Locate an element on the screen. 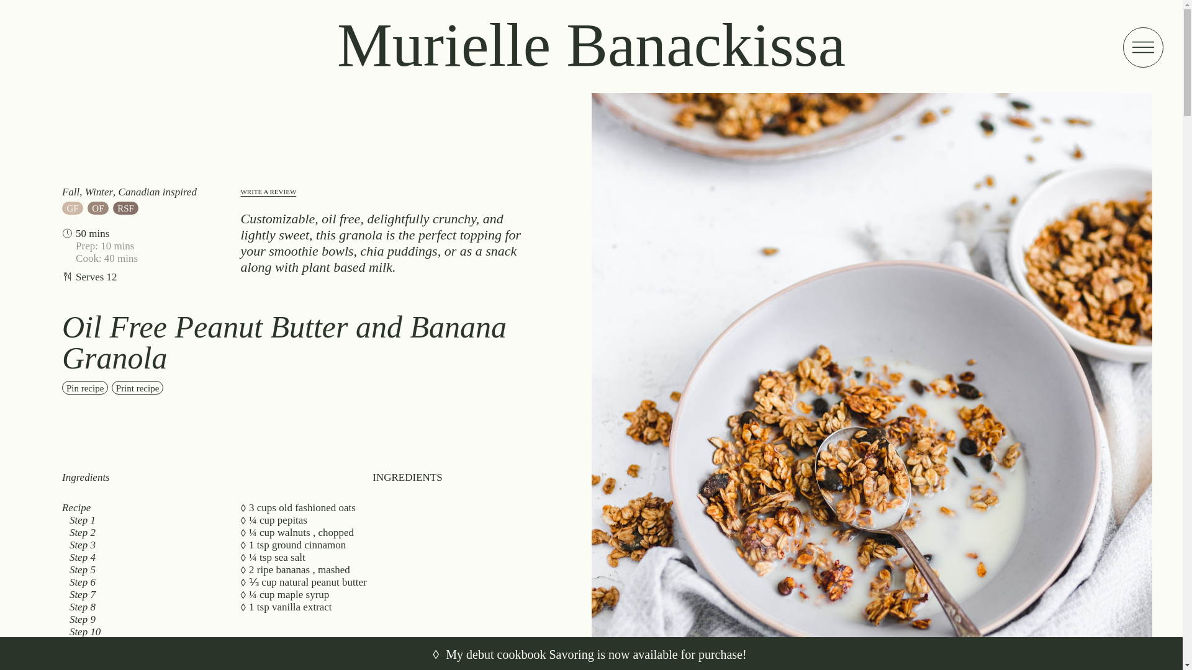  OF is located at coordinates (97, 208).